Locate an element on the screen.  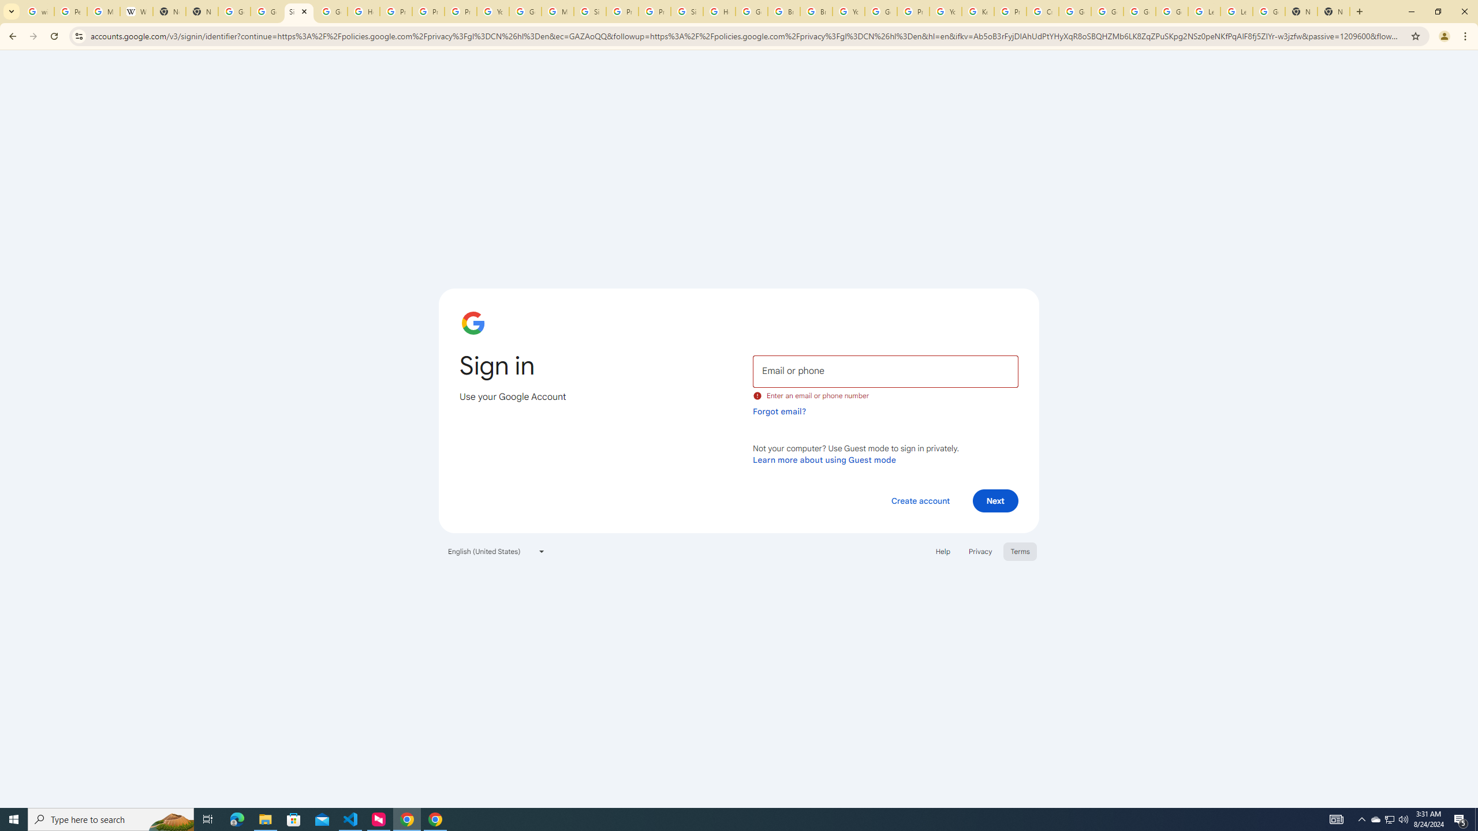
Google Drive: Sign-in is located at coordinates (267, 12).